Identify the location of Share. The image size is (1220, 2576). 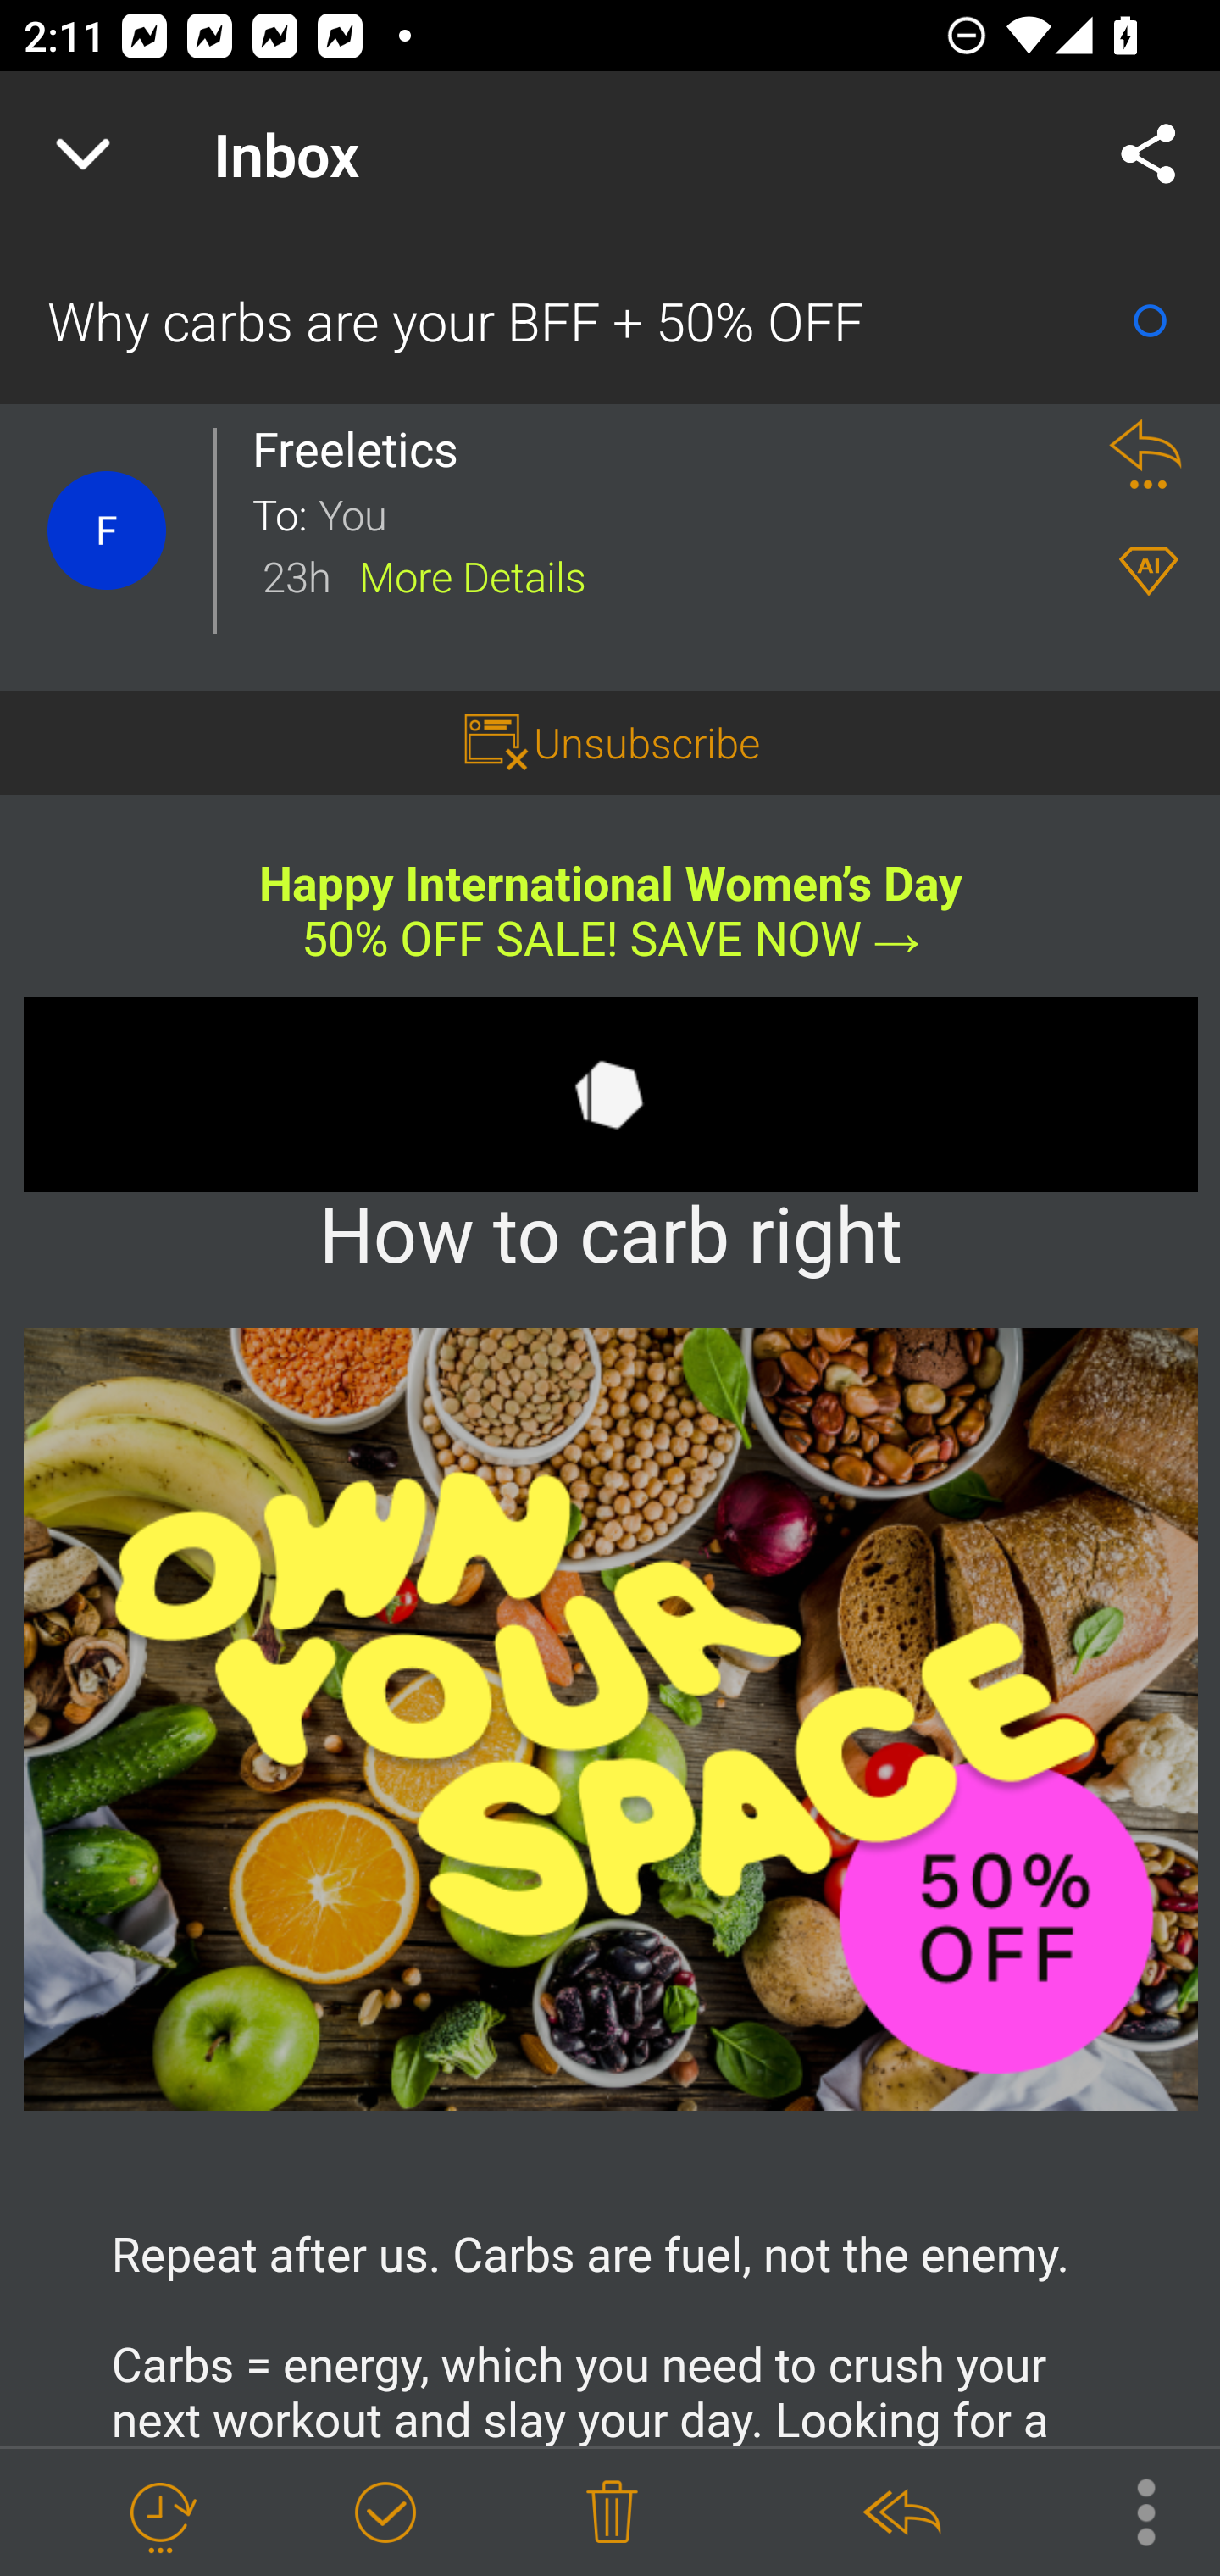
(1149, 154).